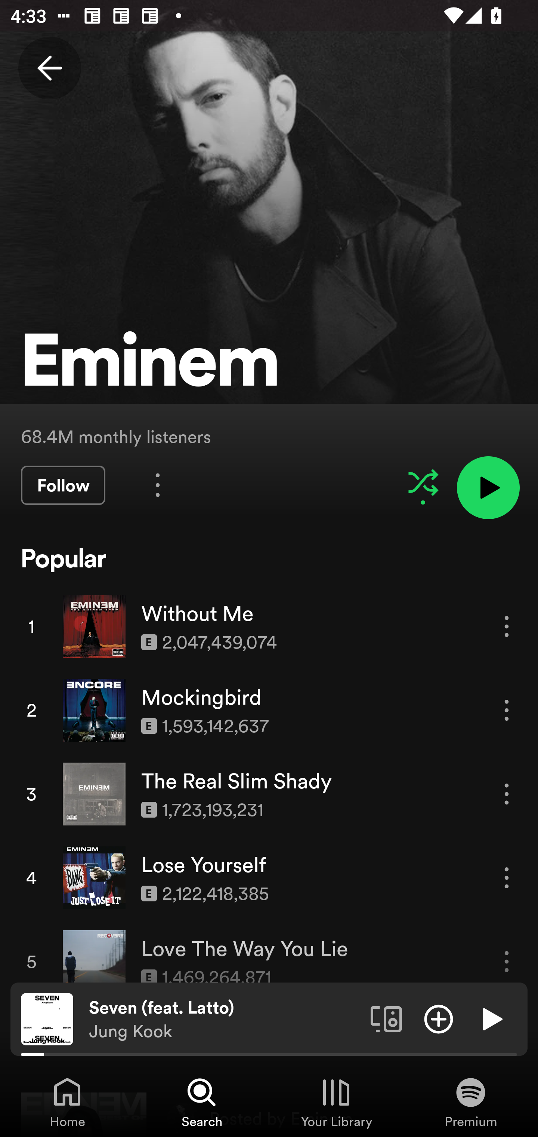  What do you see at coordinates (507, 794) in the screenshot?
I see `More options for song The Real Slim Shady` at bounding box center [507, 794].